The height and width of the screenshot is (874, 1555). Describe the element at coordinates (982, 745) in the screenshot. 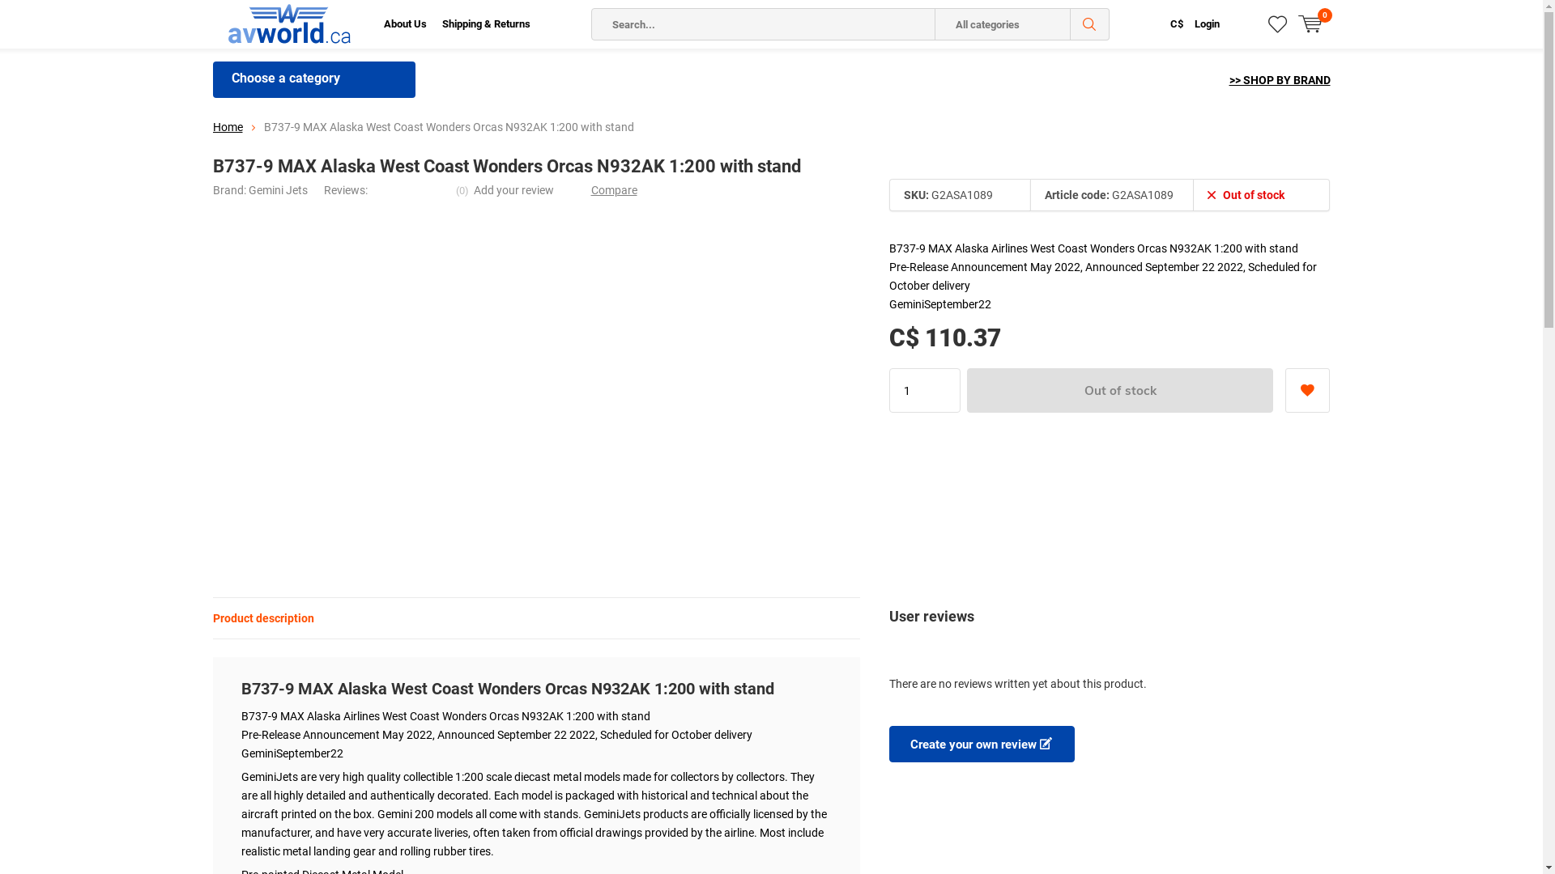

I see `Create your own review` at that location.